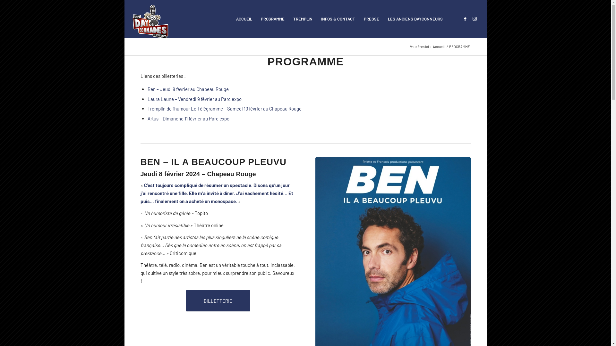  Describe the element at coordinates (415, 19) in the screenshot. I see `LES ANCIENS DAYCONNEURS` at that location.